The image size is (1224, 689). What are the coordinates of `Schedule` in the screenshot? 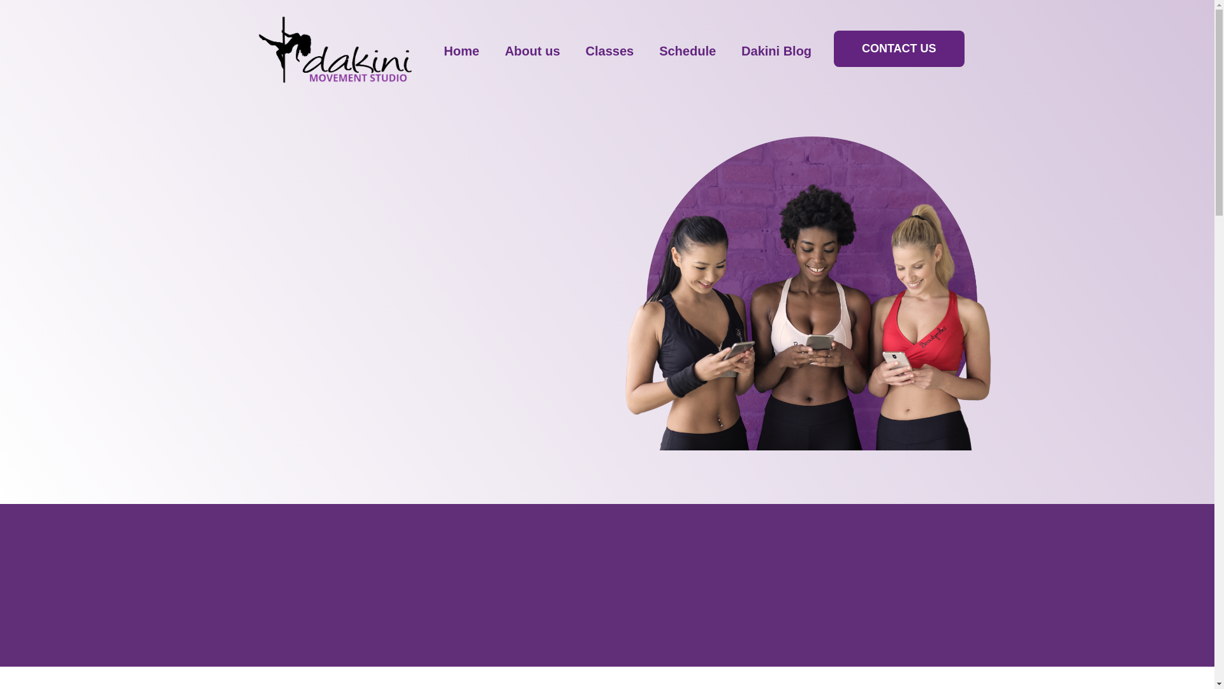 It's located at (687, 51).